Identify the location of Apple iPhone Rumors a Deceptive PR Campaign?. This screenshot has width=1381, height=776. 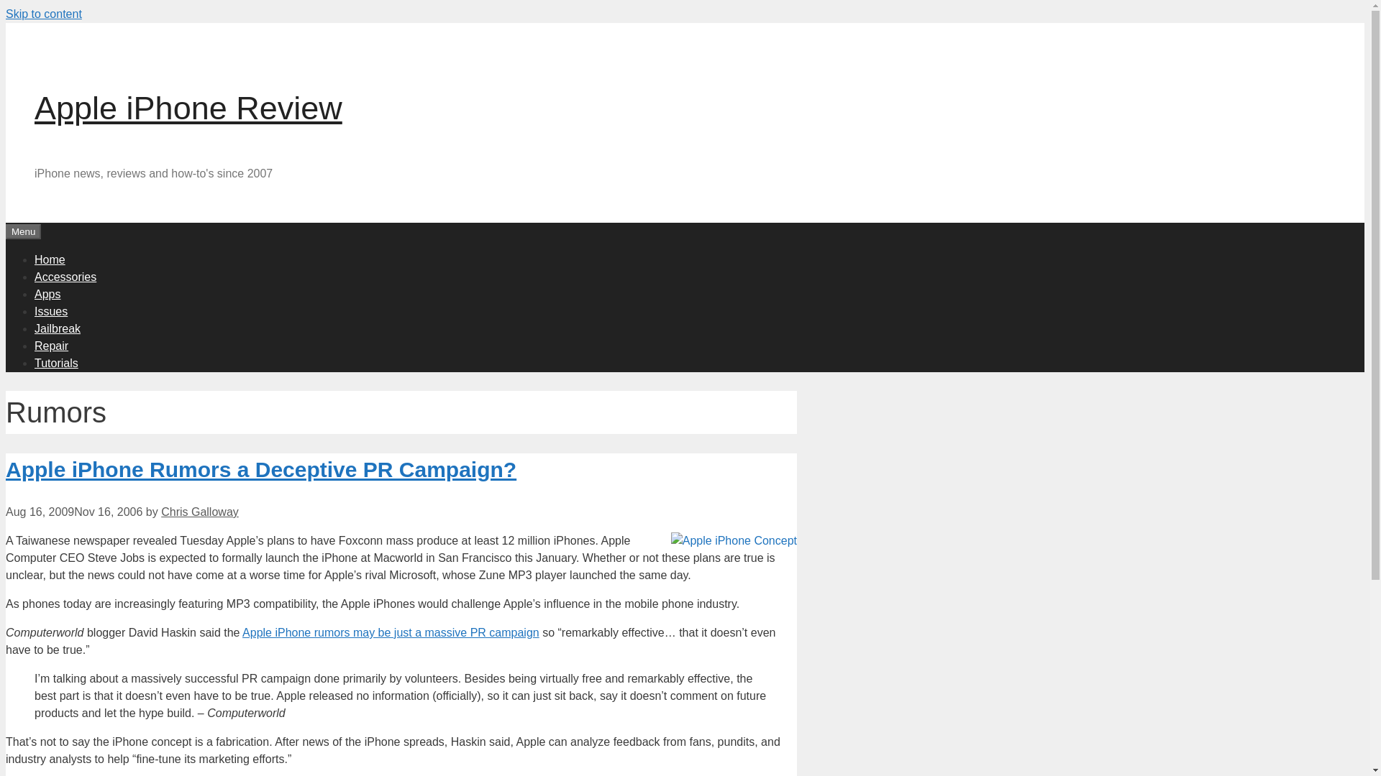
(260, 469).